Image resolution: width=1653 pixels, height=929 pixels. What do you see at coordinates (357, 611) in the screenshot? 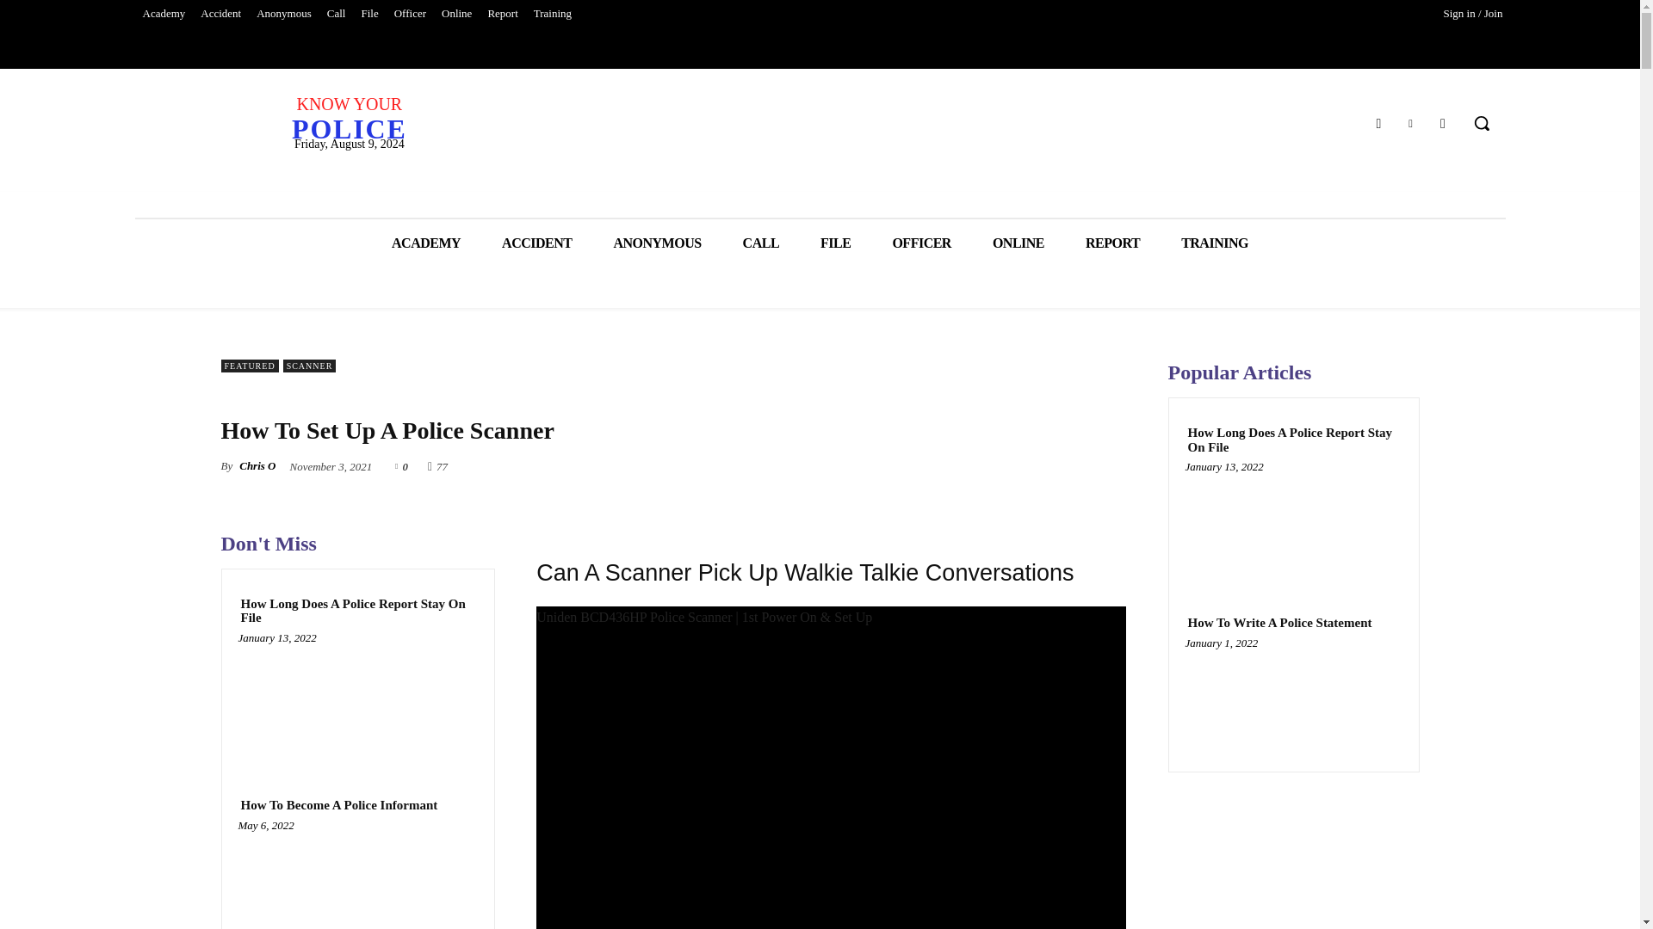
I see `How Long Does A Police Report Stay On File` at bounding box center [357, 611].